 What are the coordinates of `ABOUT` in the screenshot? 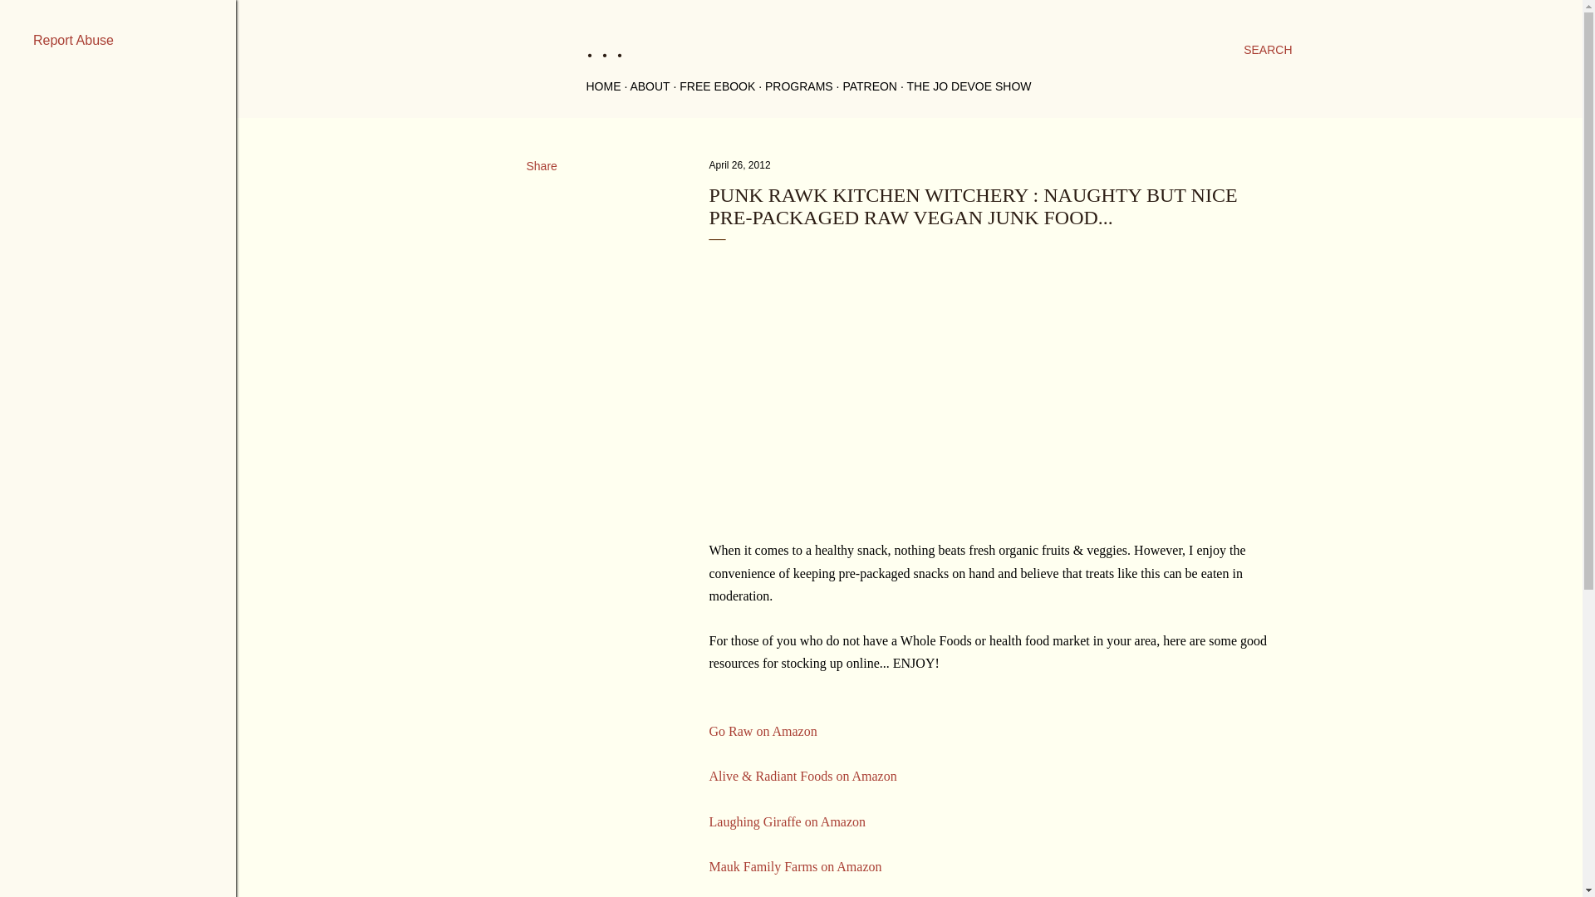 It's located at (650, 86).